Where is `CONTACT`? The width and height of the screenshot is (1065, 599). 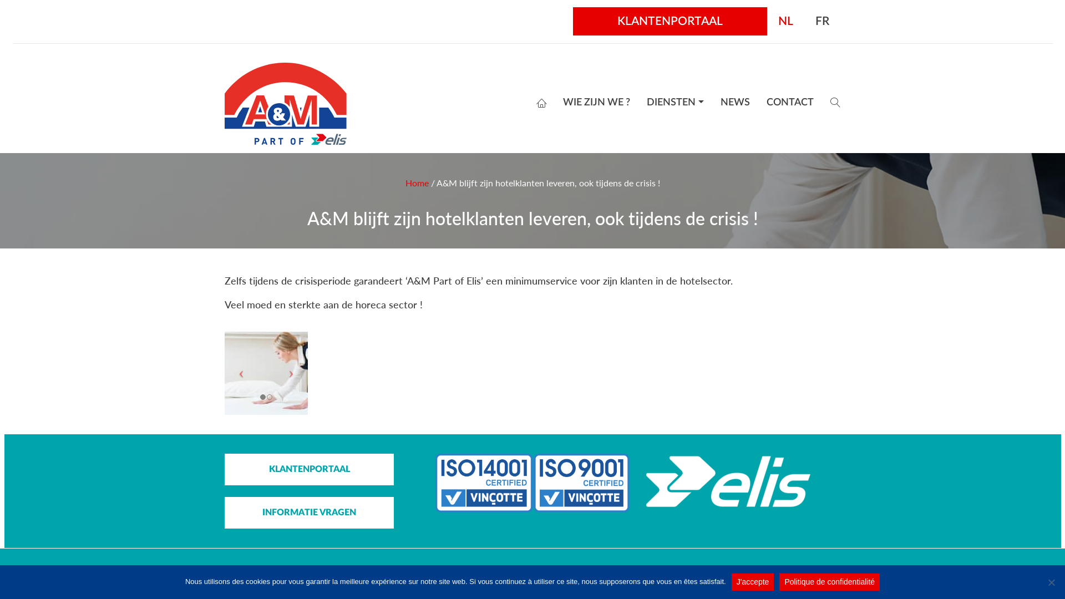 CONTACT is located at coordinates (790, 103).